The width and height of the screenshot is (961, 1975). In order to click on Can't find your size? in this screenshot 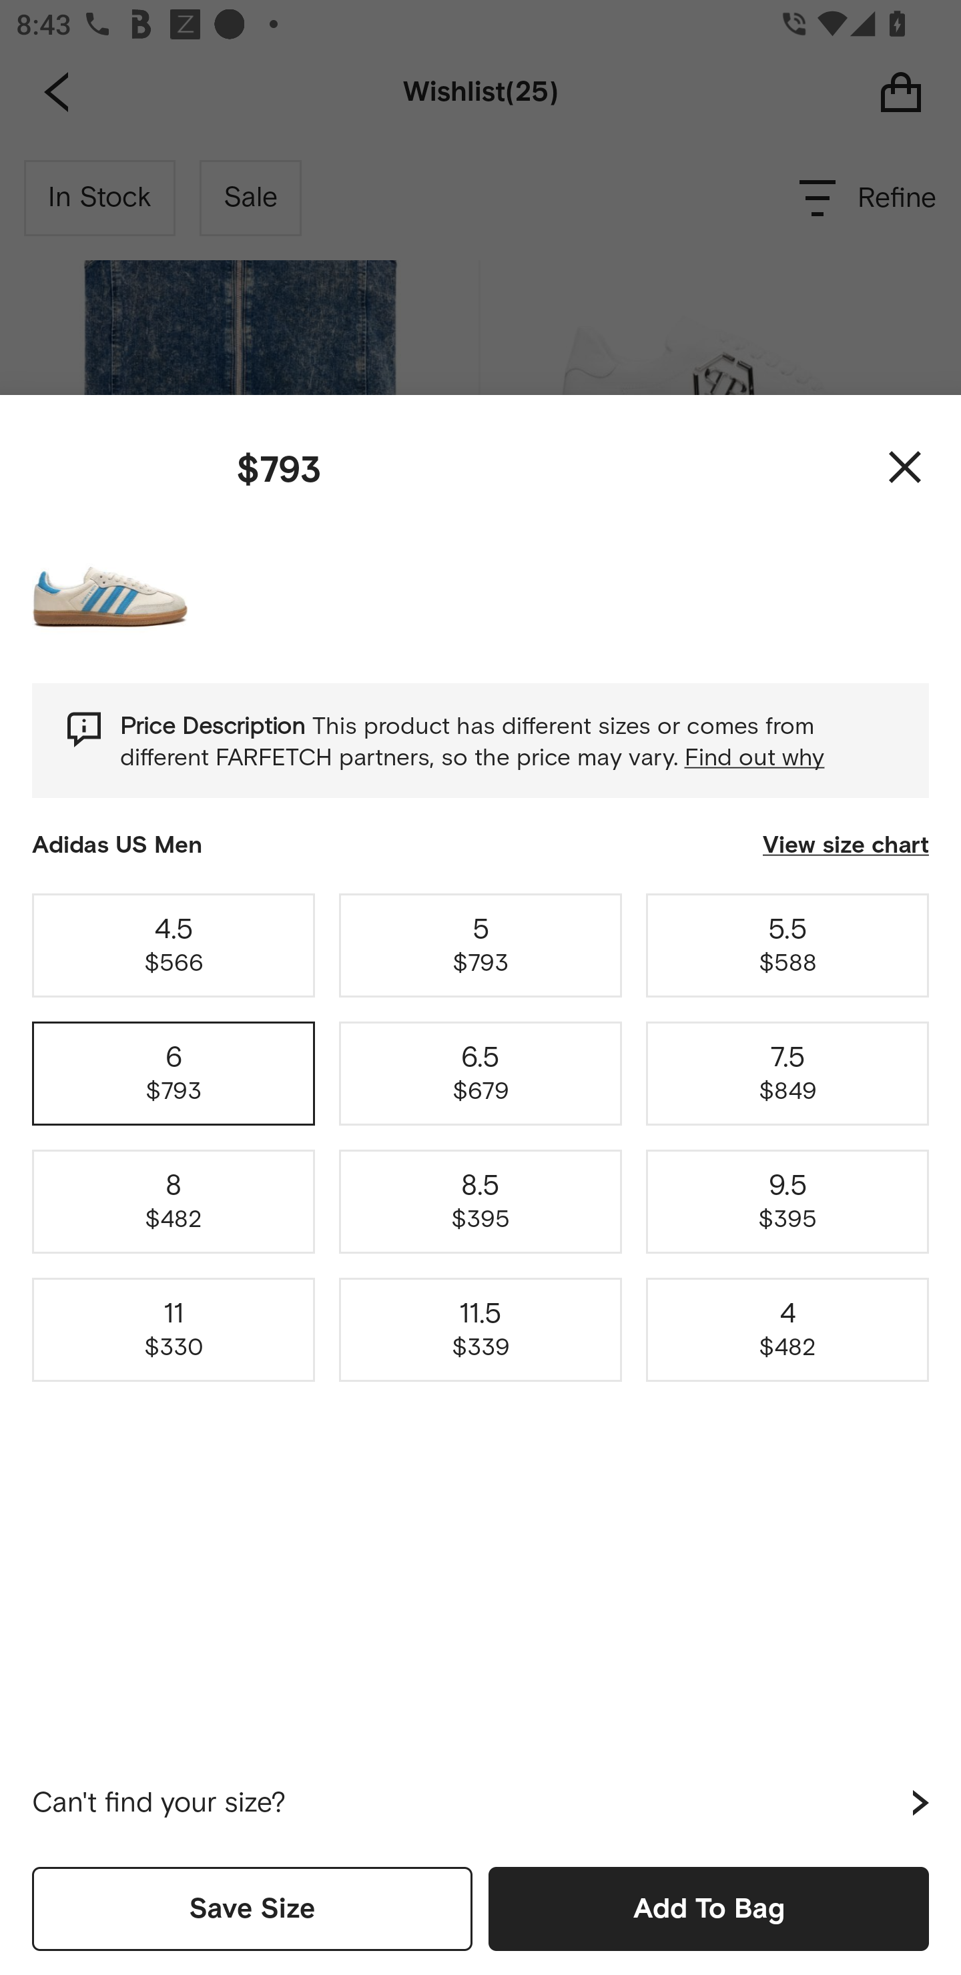, I will do `click(480, 1803)`.